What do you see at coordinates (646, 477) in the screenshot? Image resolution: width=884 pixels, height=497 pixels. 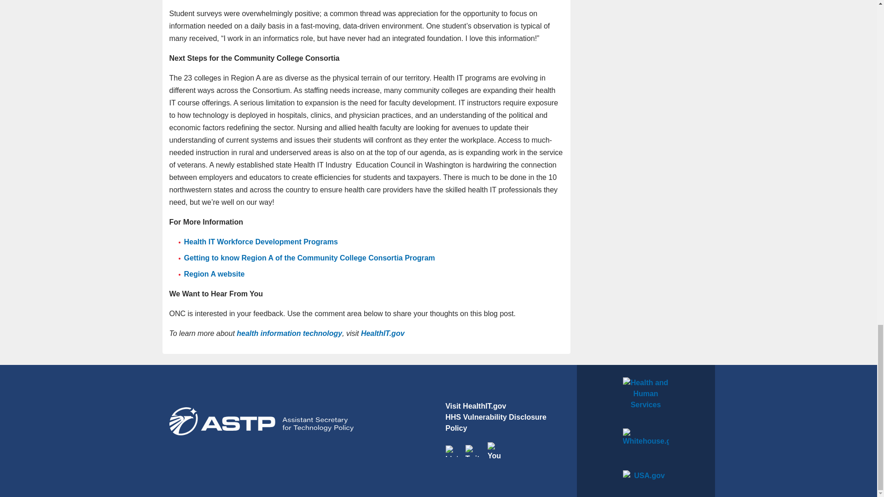 I see `USA.gov` at bounding box center [646, 477].